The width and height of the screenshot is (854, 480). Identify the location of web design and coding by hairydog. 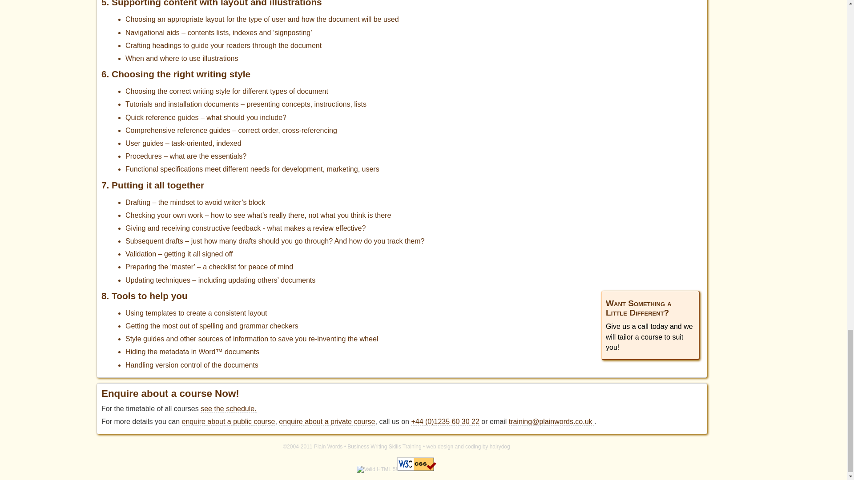
(468, 446).